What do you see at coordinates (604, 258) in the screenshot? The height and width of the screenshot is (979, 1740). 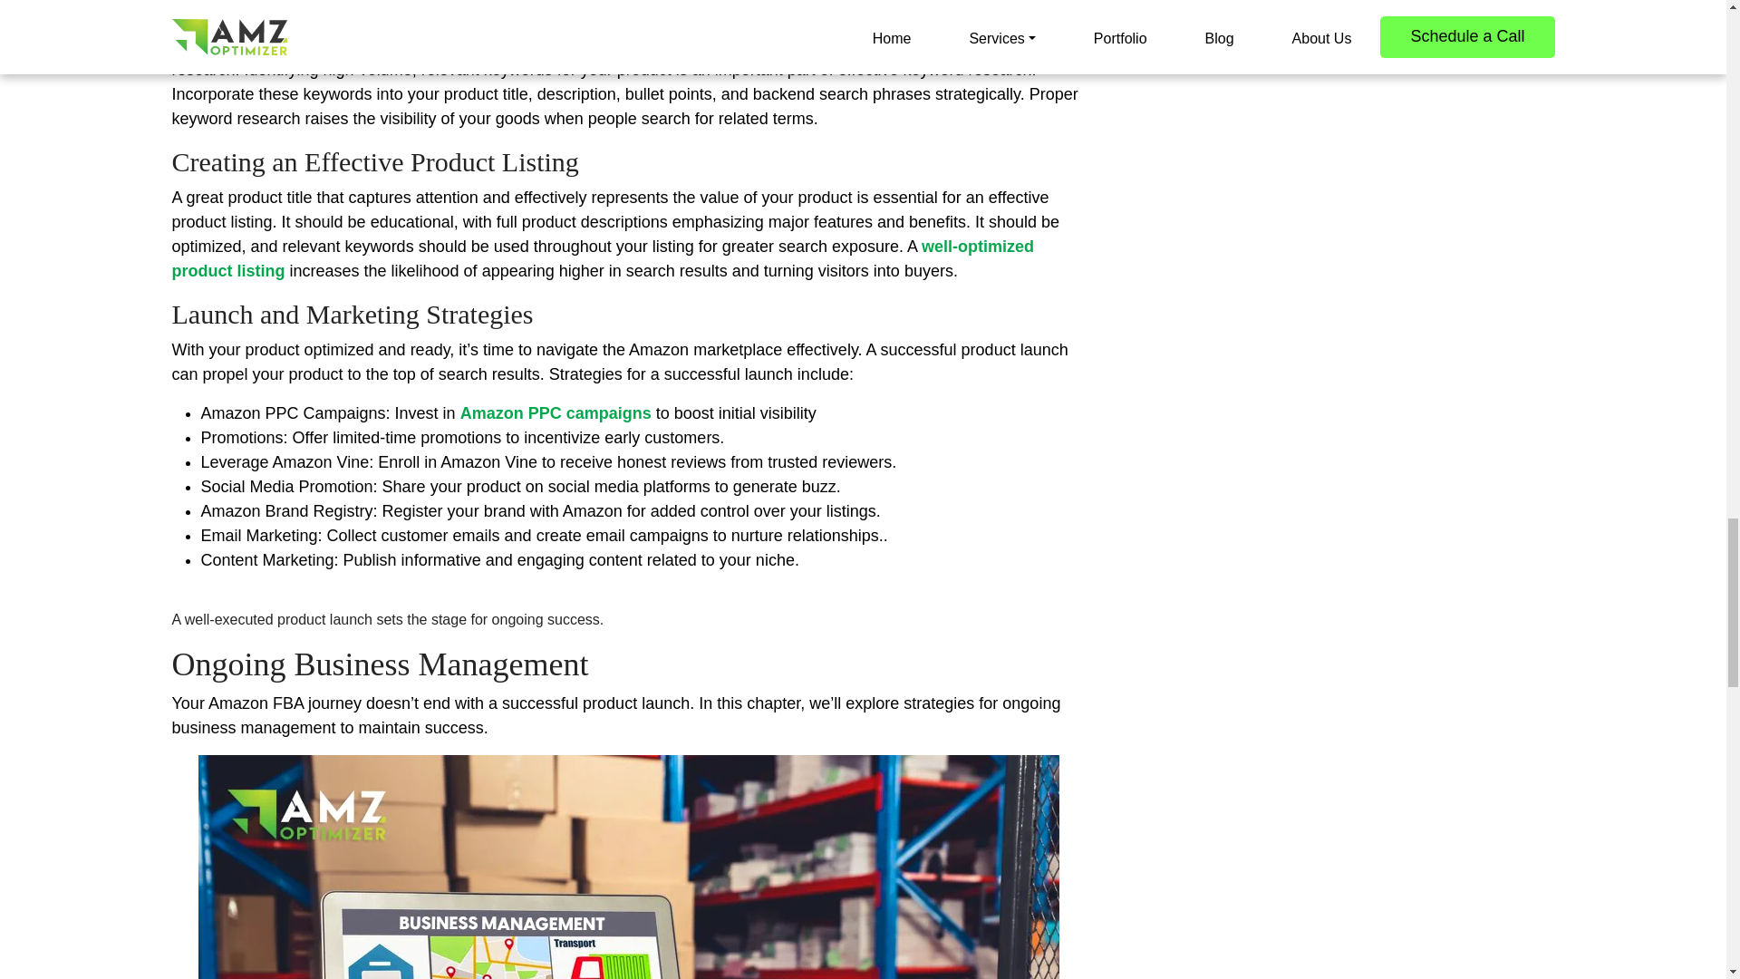 I see `well-optimized product listing` at bounding box center [604, 258].